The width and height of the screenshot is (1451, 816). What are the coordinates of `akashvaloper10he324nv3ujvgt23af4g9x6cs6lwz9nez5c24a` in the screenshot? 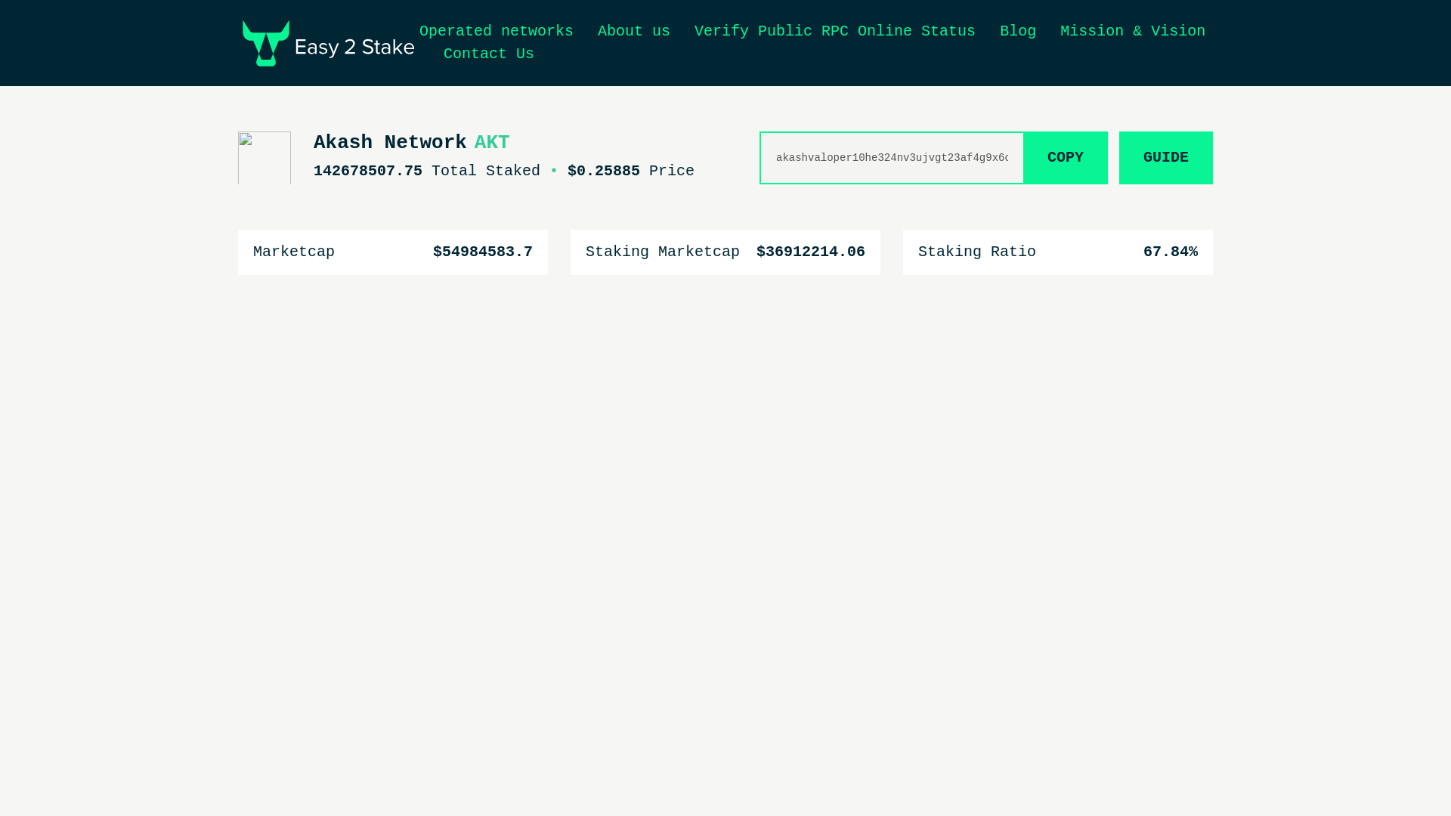 It's located at (890, 157).